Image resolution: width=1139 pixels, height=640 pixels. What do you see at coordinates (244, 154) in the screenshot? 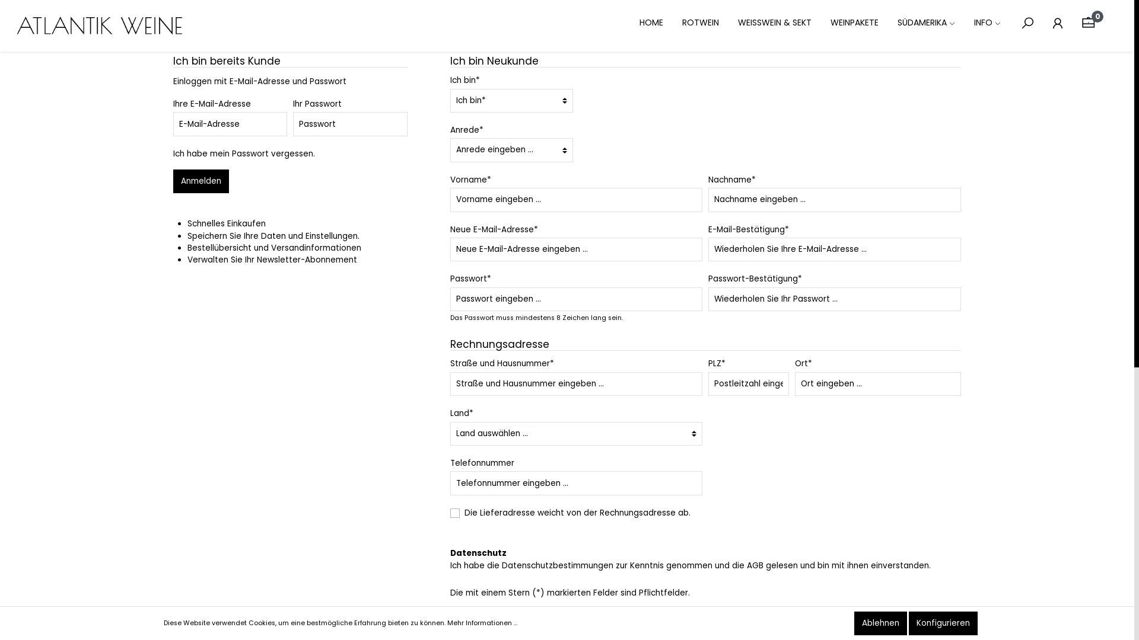
I see `Ich habe mein Passwort vergessen.` at bounding box center [244, 154].